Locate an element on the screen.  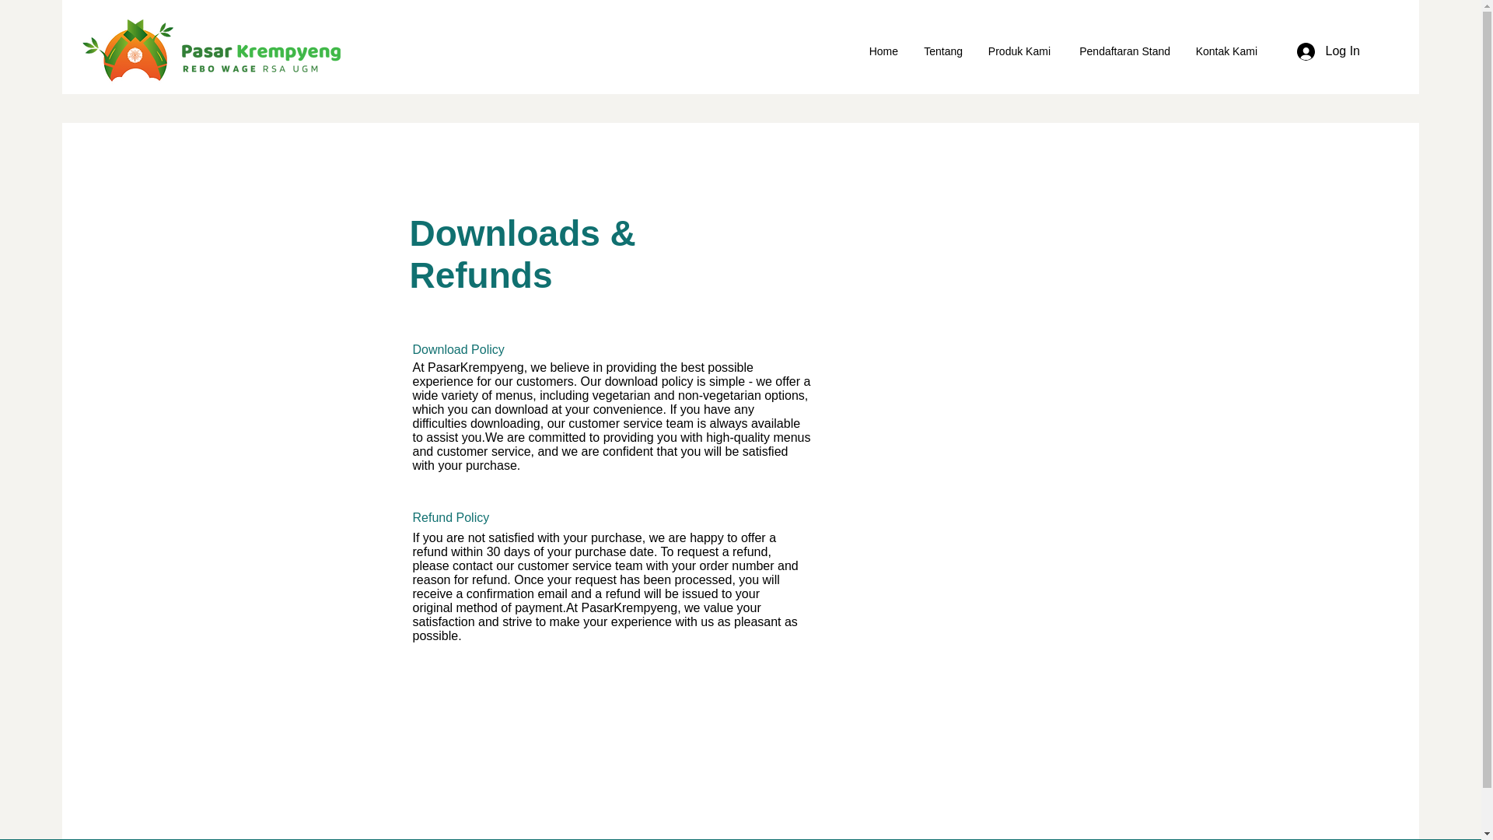
Kontak Kami is located at coordinates (1226, 51).